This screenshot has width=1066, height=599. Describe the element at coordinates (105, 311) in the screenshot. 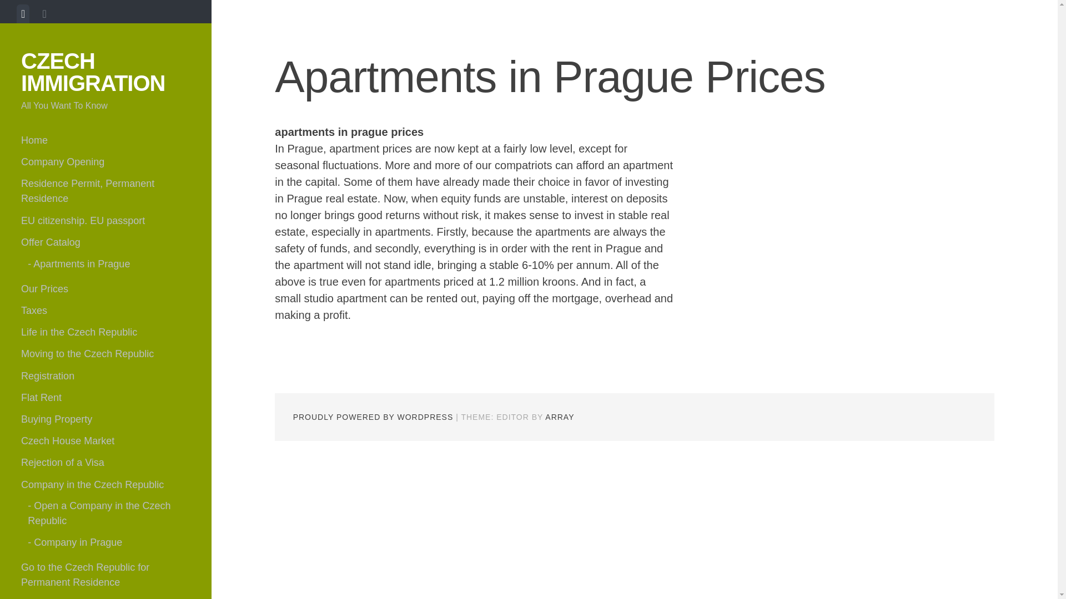

I see `Taxes` at that location.